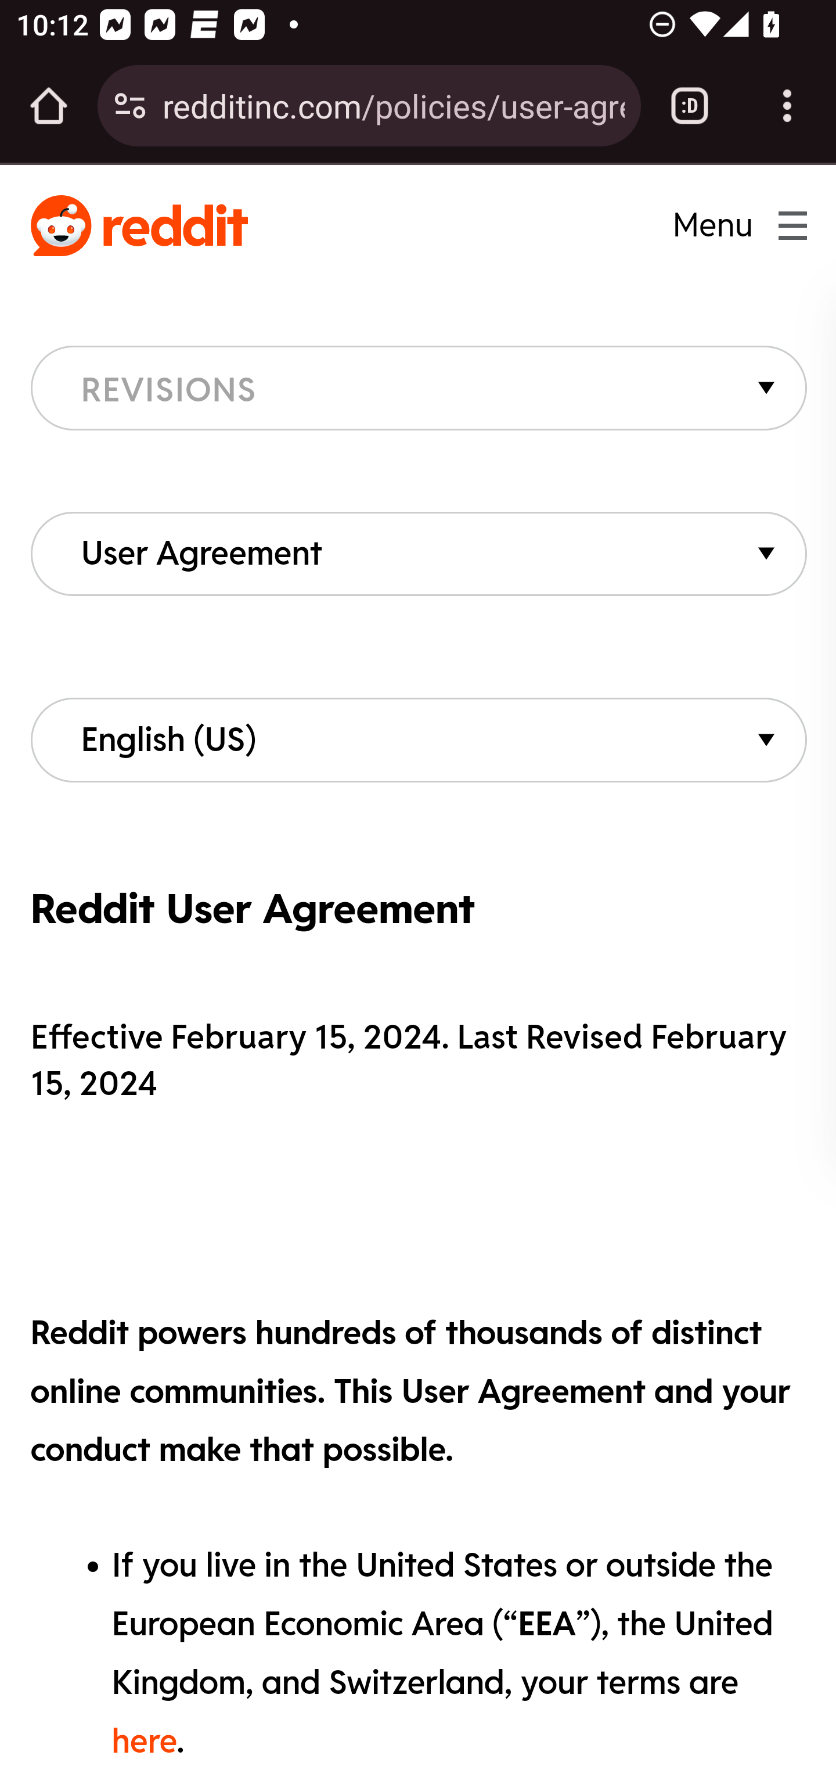 The width and height of the screenshot is (836, 1766). I want to click on Open the home page, so click(49, 106).